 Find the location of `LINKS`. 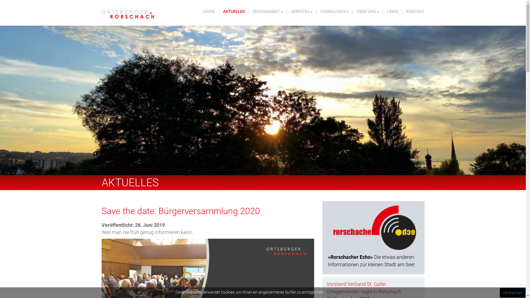

LINKS is located at coordinates (393, 12).